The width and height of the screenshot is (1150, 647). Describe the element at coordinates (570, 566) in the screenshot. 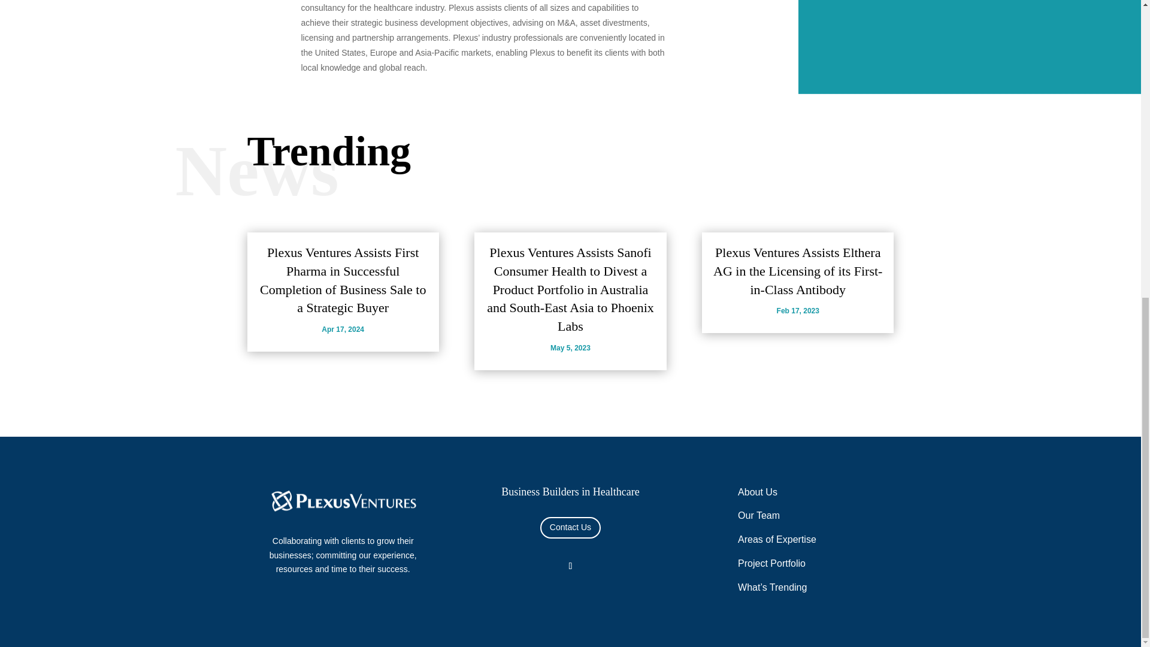

I see `Follow on LinkedIn` at that location.